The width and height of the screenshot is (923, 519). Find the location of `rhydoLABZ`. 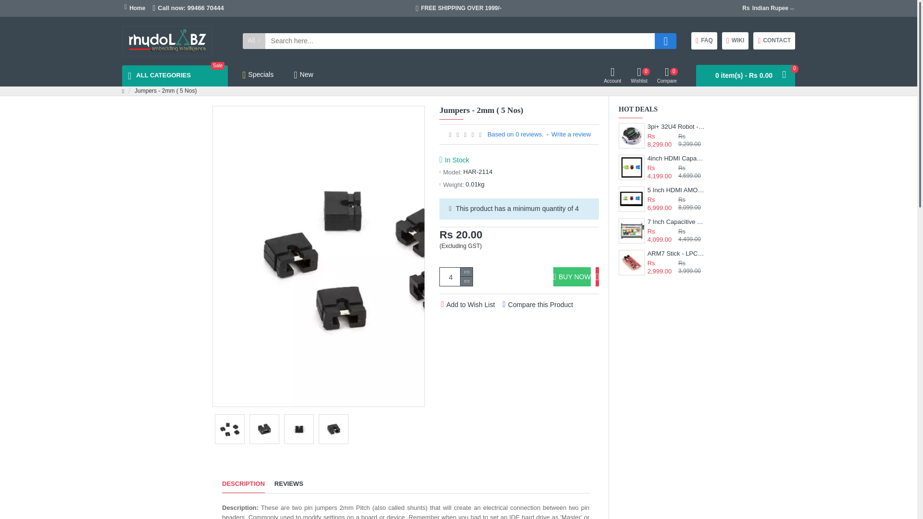

rhydoLABZ is located at coordinates (774, 40).